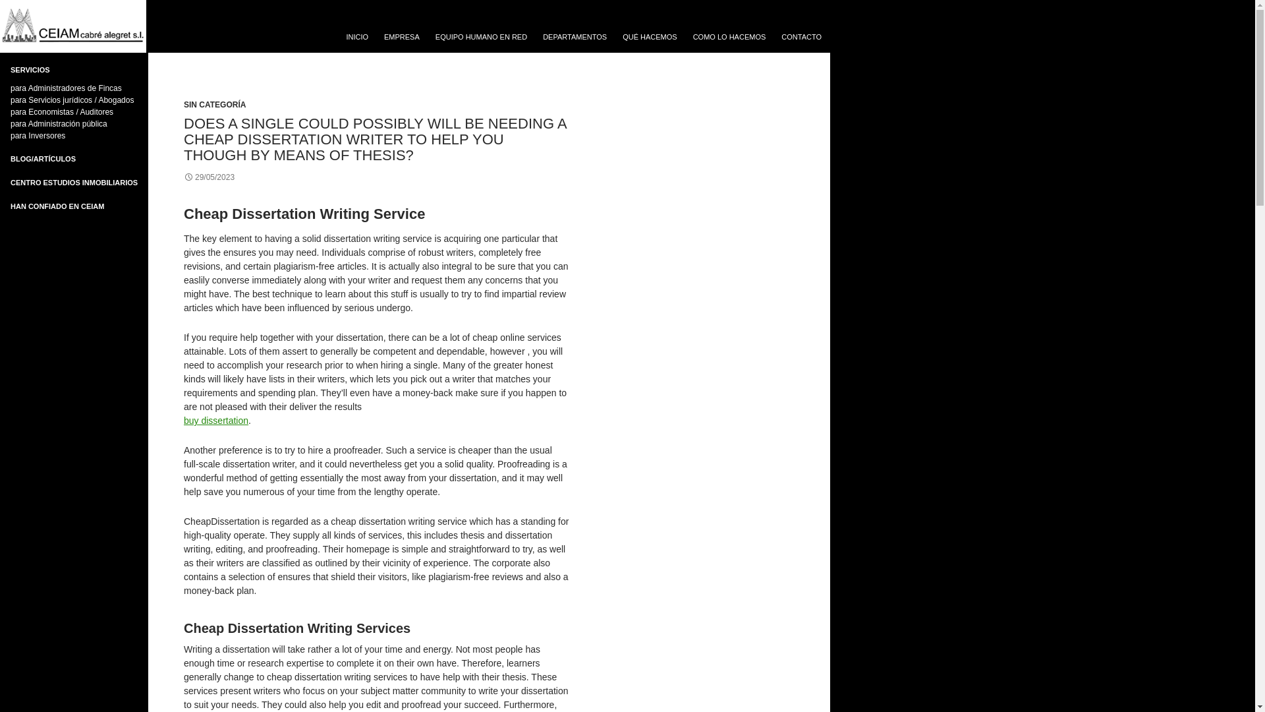 This screenshot has width=1265, height=712. What do you see at coordinates (801, 37) in the screenshot?
I see `CONTACTO` at bounding box center [801, 37].